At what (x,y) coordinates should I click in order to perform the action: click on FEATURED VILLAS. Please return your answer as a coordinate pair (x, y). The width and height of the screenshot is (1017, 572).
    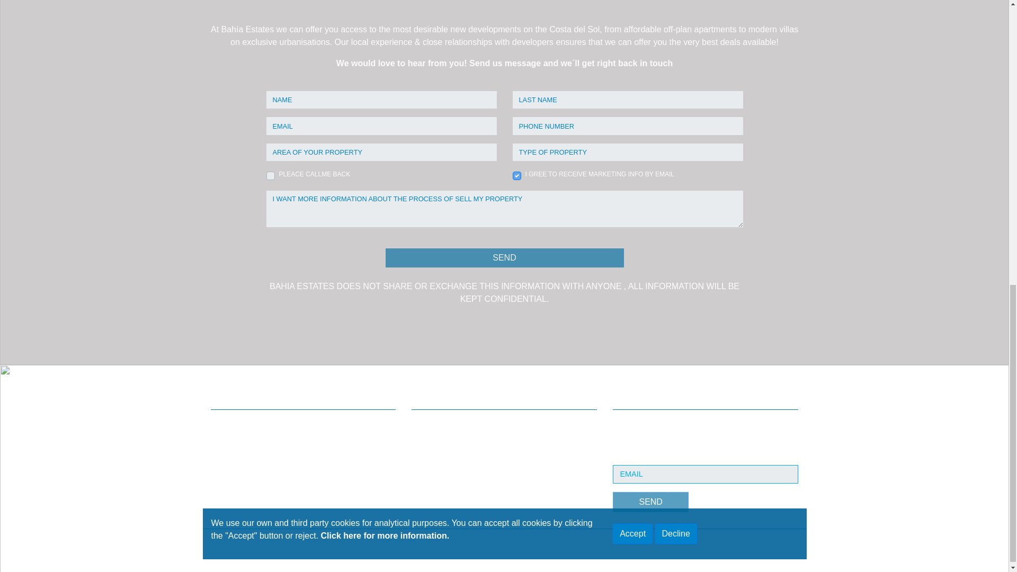
    Looking at the image, I should click on (239, 450).